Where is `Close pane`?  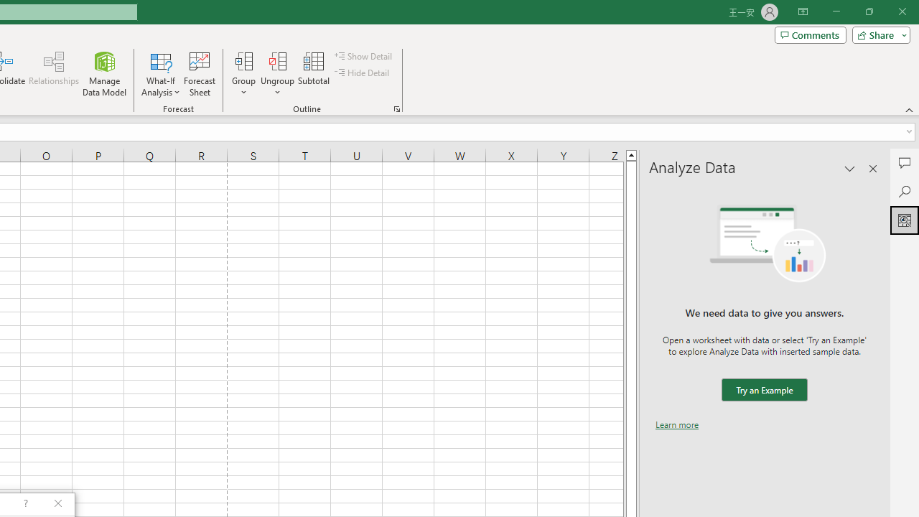
Close pane is located at coordinates (873, 168).